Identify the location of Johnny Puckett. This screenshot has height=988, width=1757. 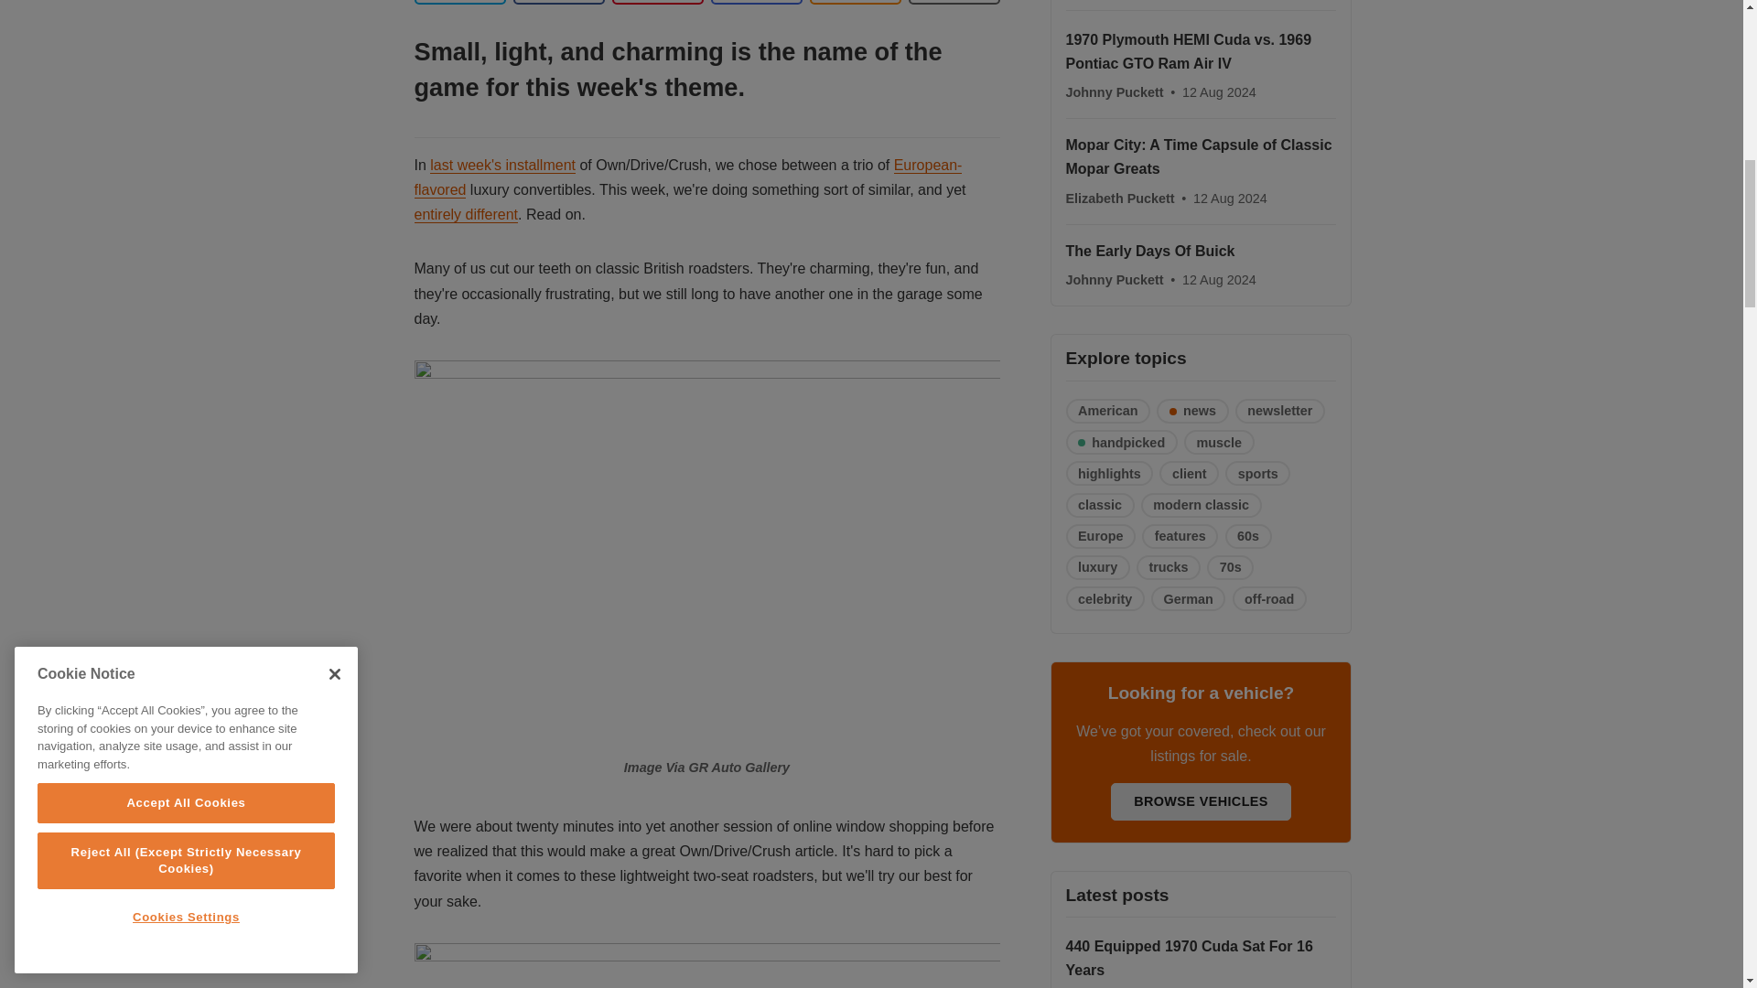
(1115, 91).